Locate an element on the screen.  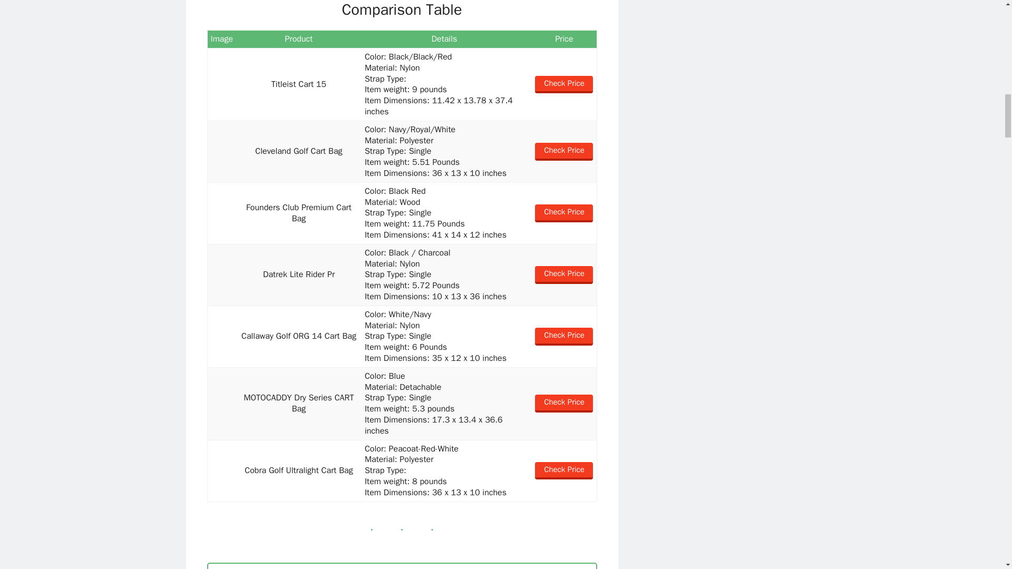
Founders Club Premium is located at coordinates (222, 213).